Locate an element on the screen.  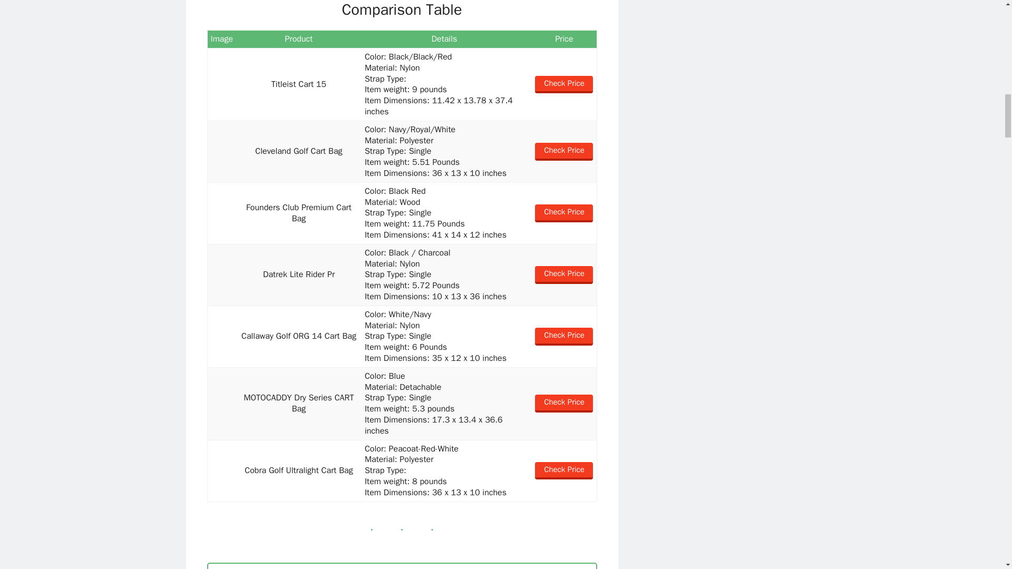
Founders Club Premium is located at coordinates (222, 213).